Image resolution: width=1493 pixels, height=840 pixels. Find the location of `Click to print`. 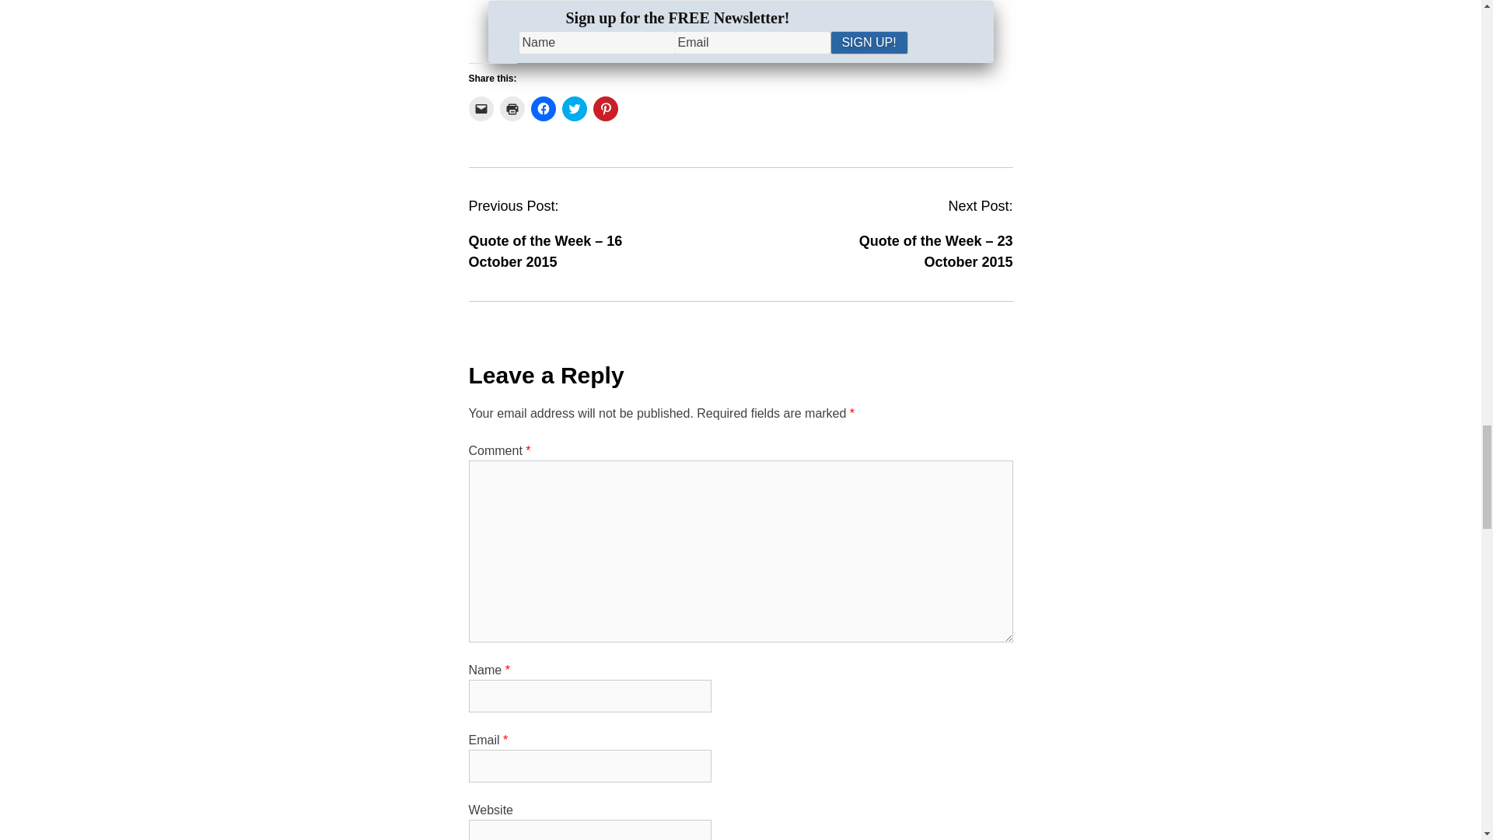

Click to print is located at coordinates (511, 109).